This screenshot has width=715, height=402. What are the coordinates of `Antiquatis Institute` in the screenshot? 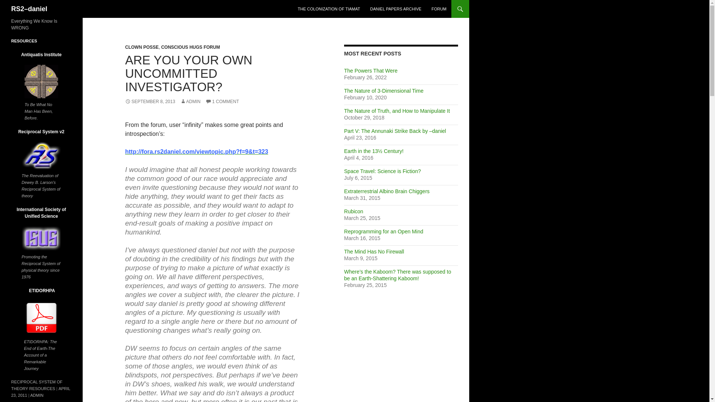 It's located at (41, 81).